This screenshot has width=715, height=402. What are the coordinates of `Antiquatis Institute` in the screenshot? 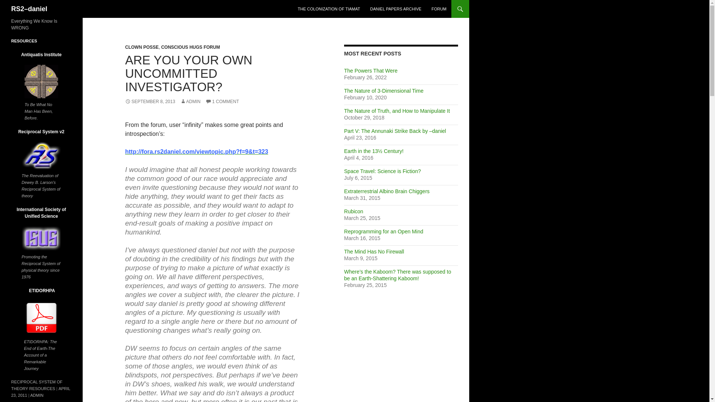 It's located at (41, 81).